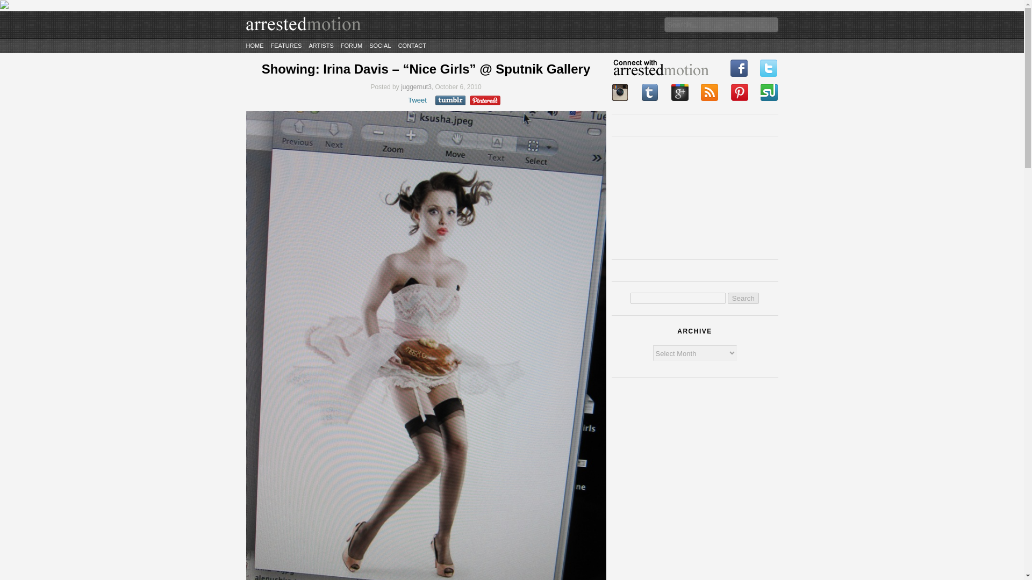  I want to click on juggernut3, so click(416, 87).